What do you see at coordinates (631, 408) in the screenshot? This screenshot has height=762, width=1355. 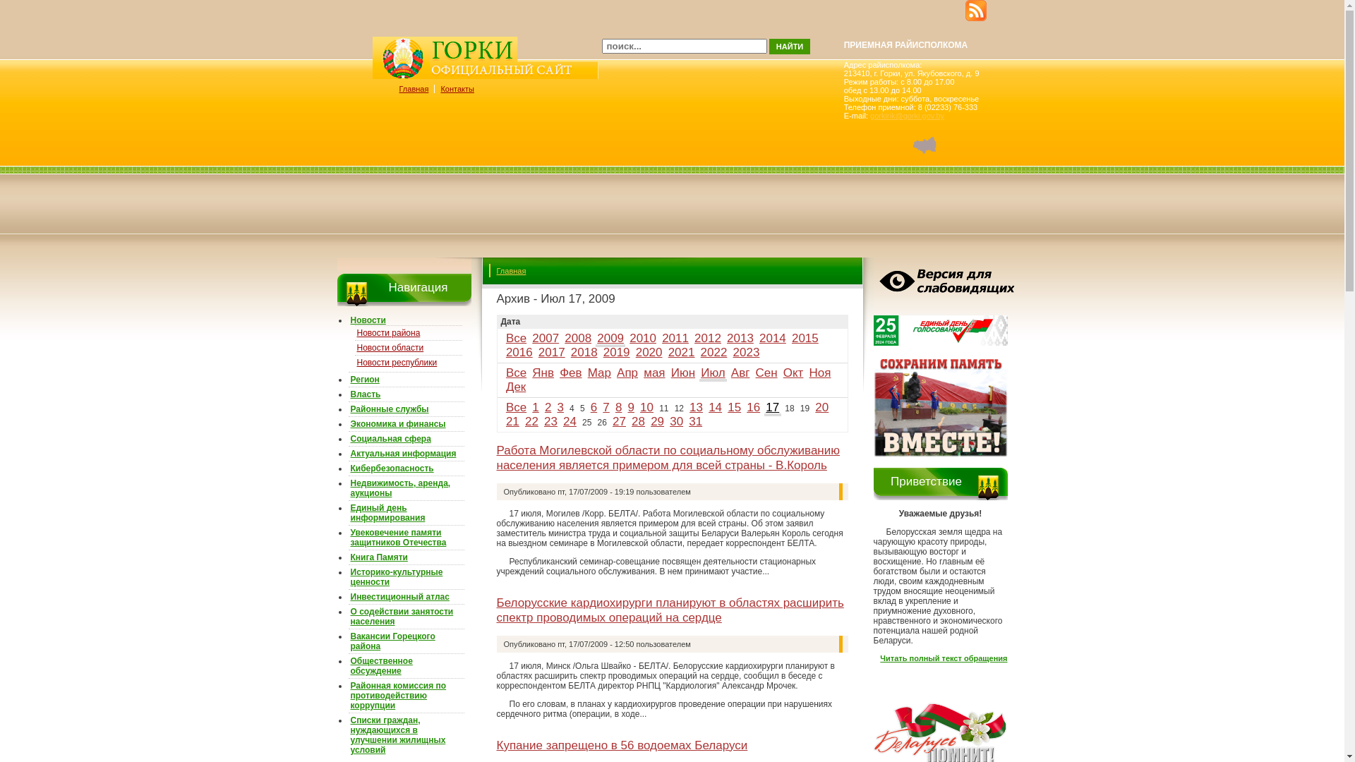 I see `9` at bounding box center [631, 408].